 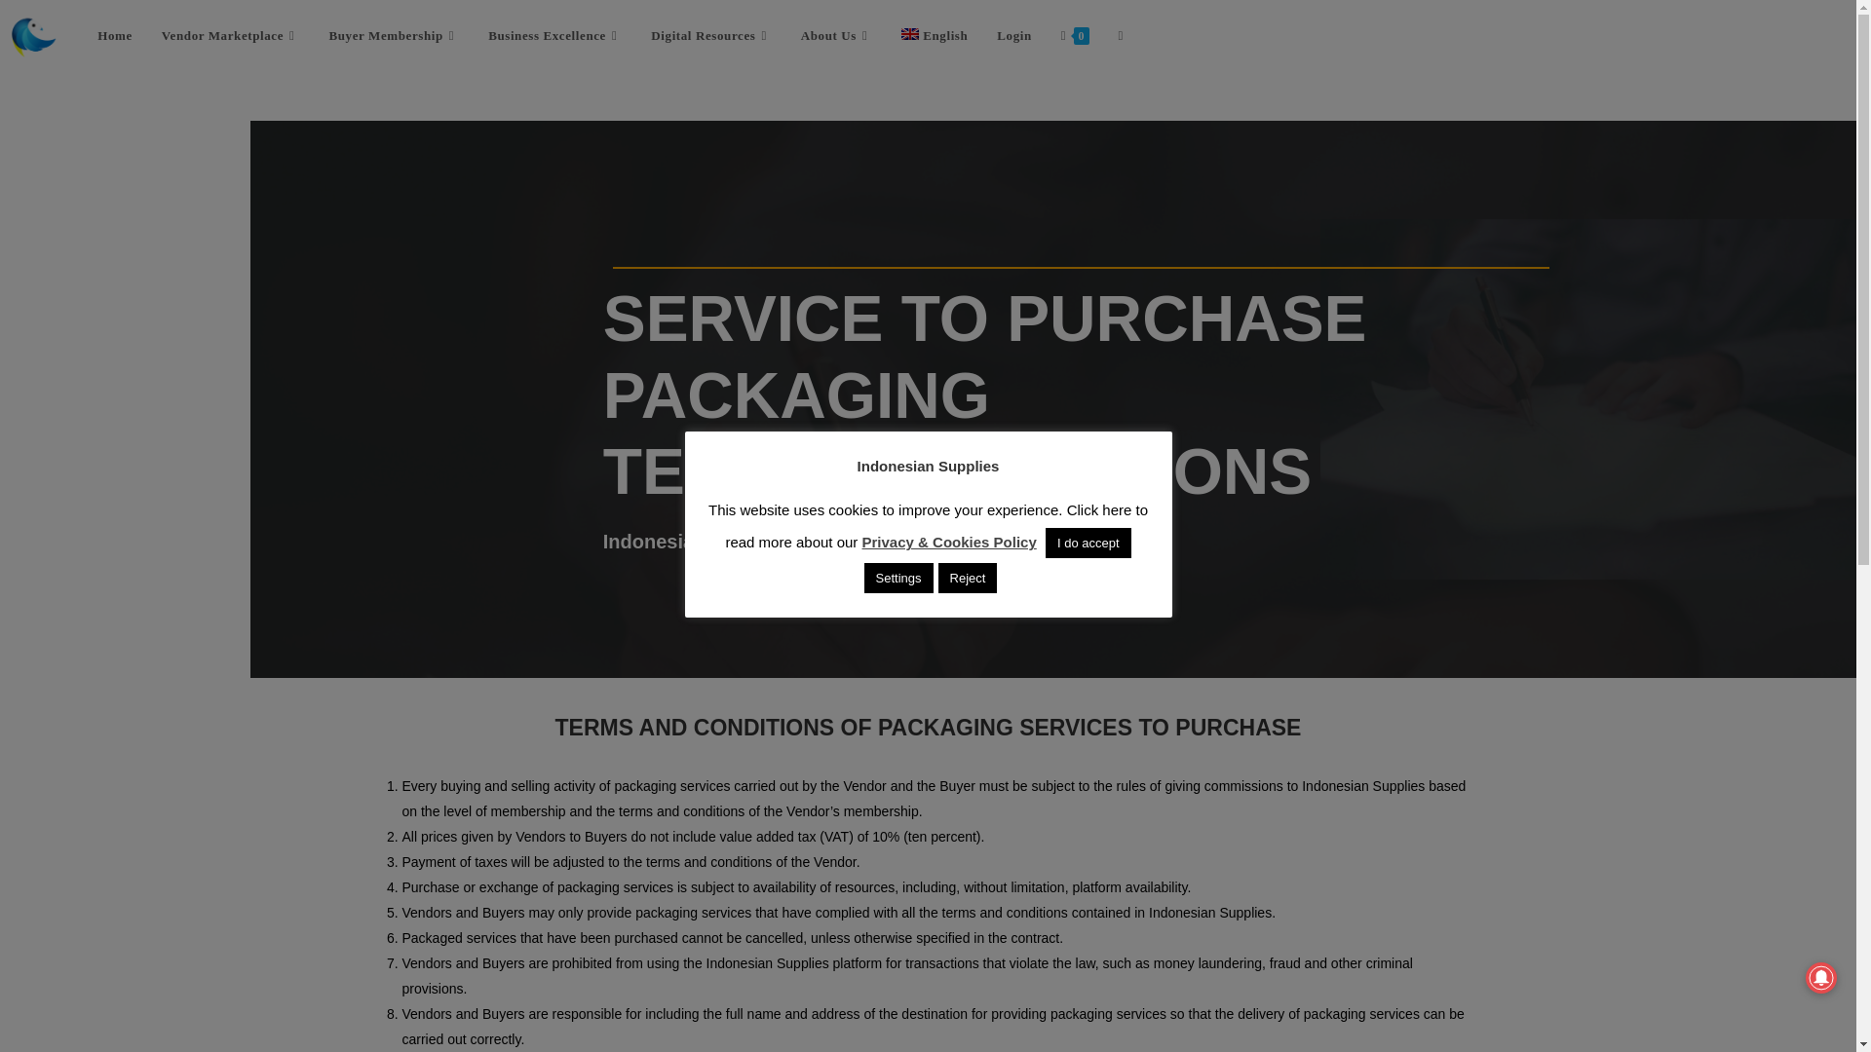 I want to click on Home, so click(x=115, y=36).